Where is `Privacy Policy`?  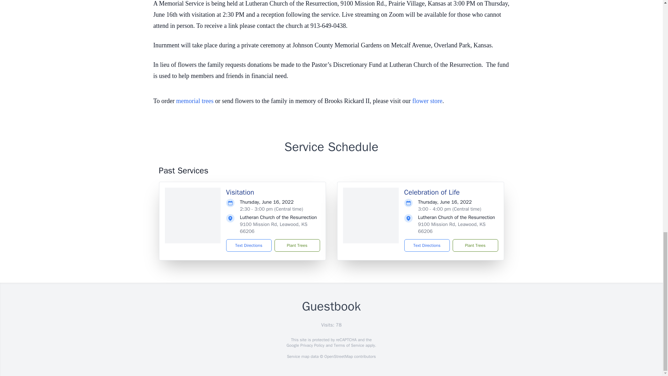 Privacy Policy is located at coordinates (312, 345).